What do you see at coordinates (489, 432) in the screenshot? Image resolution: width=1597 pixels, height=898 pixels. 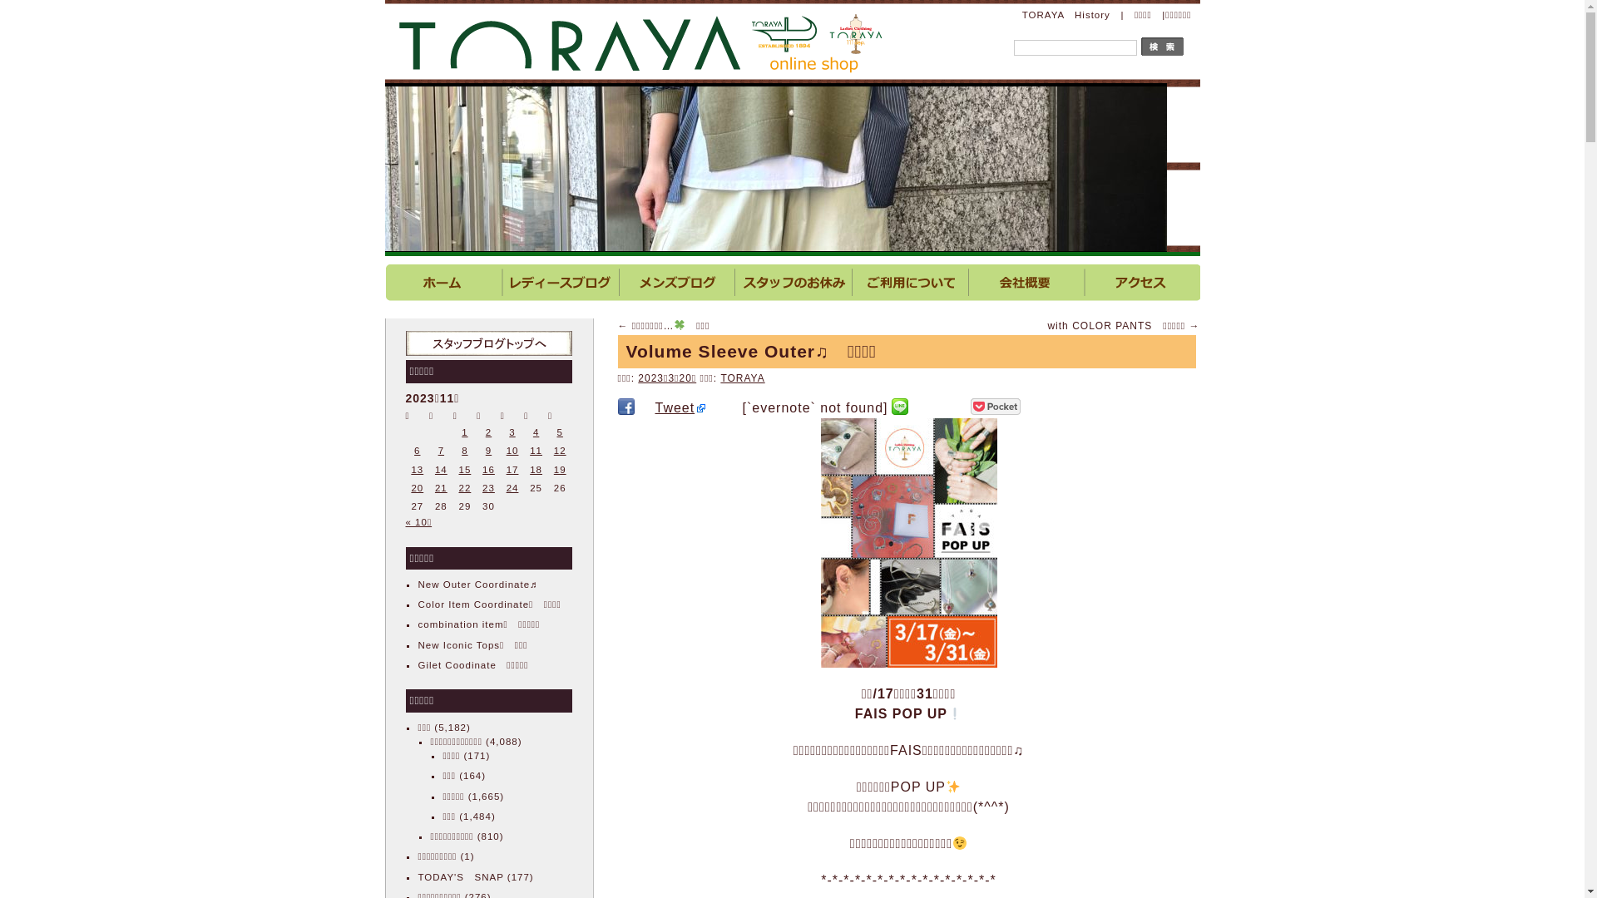 I see `2` at bounding box center [489, 432].